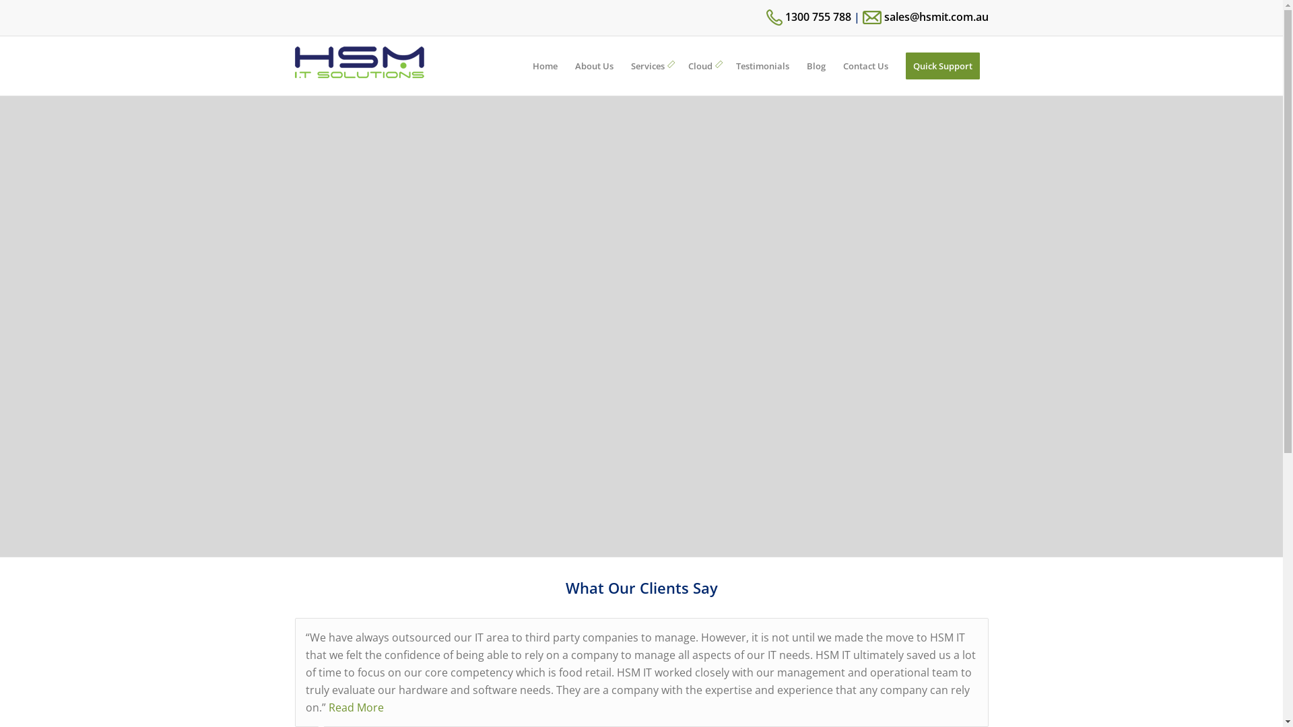  Describe the element at coordinates (943, 66) in the screenshot. I see `Quick Support` at that location.